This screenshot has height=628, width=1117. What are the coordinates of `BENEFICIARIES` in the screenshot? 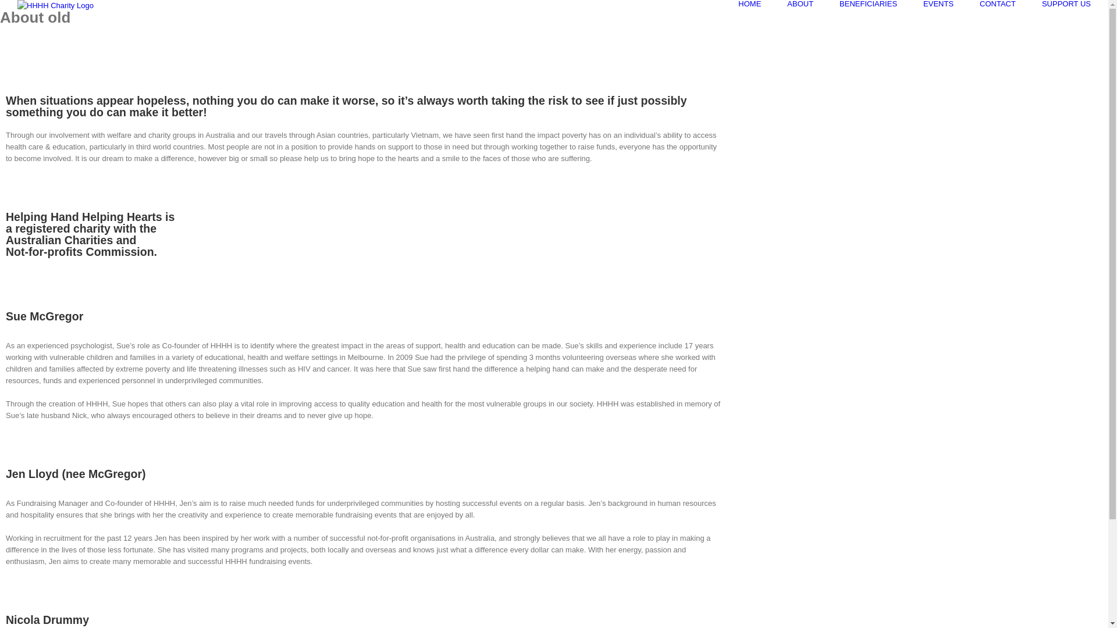 It's located at (868, 3).